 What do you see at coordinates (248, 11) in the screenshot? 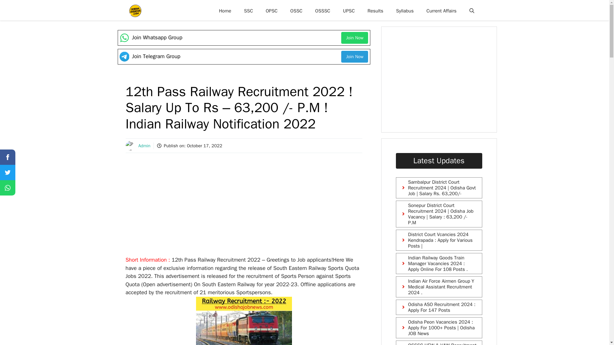
I see `SSC` at bounding box center [248, 11].